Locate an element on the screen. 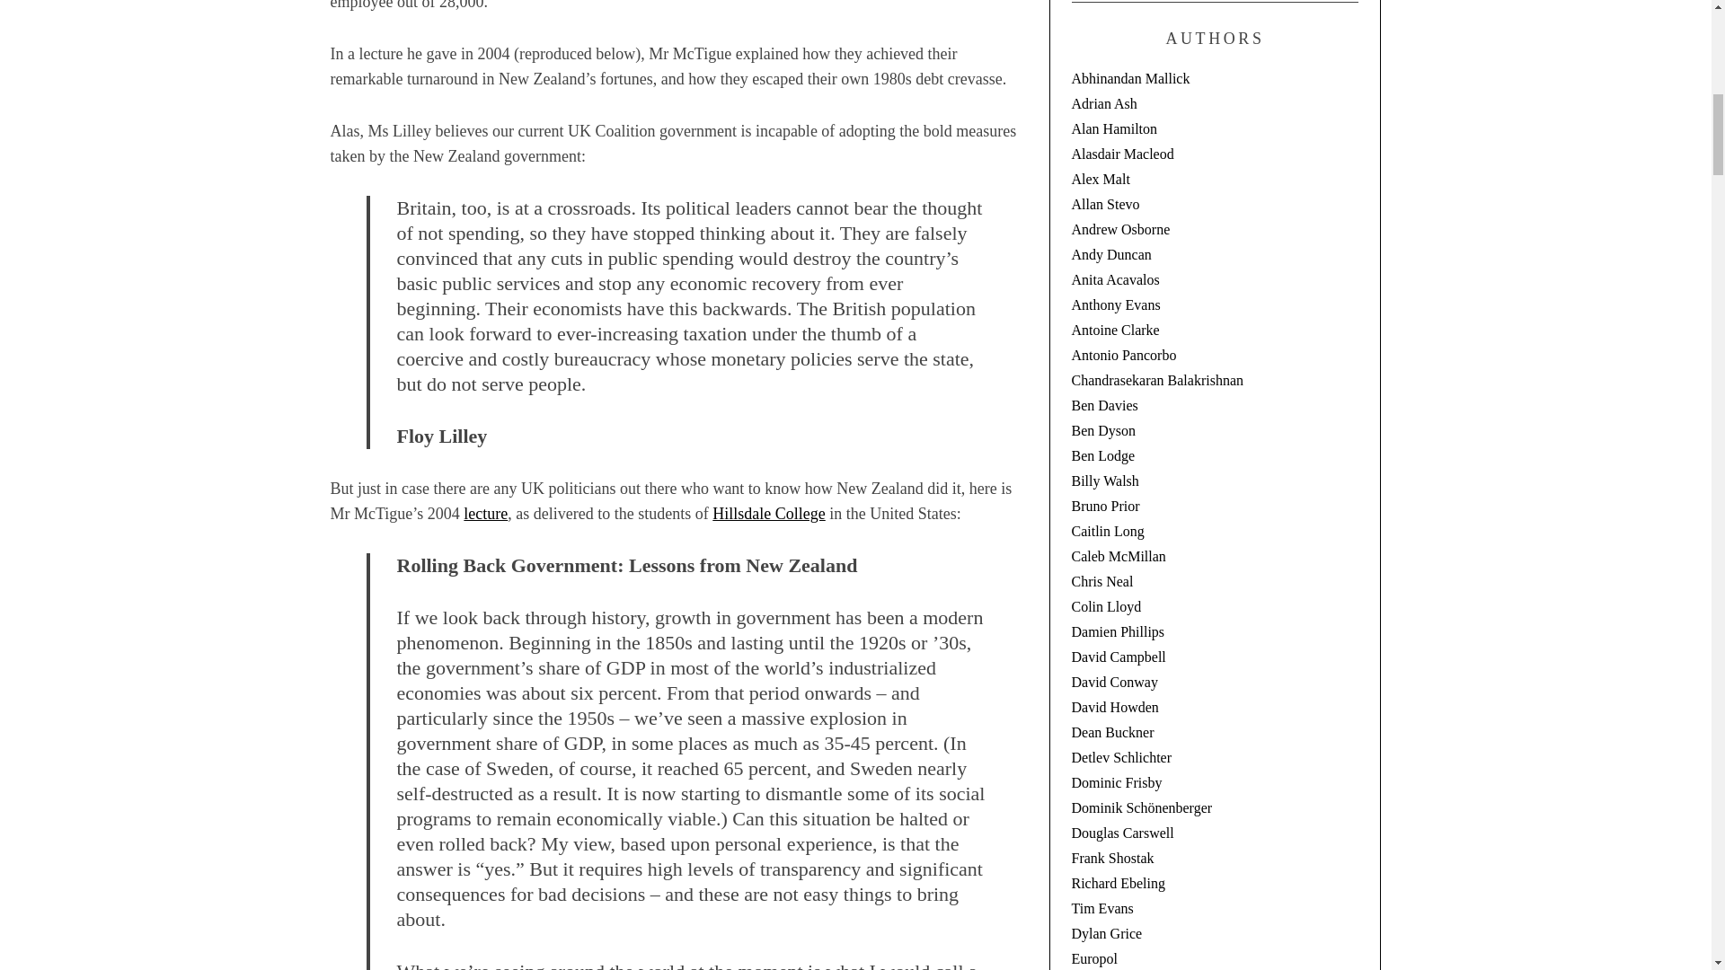  Posts by Alasdair Macleod is located at coordinates (1121, 154).